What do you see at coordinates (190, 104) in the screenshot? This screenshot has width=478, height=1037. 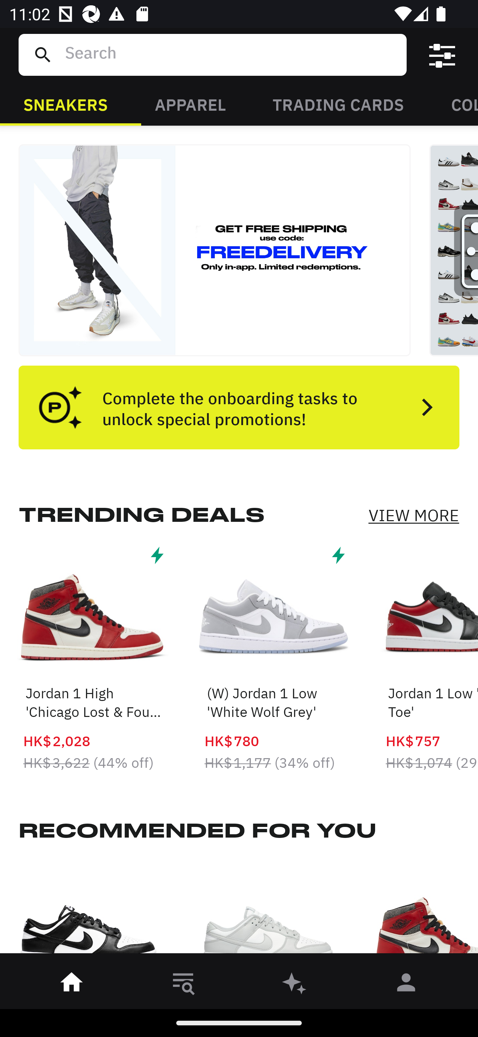 I see `APPAREL` at bounding box center [190, 104].